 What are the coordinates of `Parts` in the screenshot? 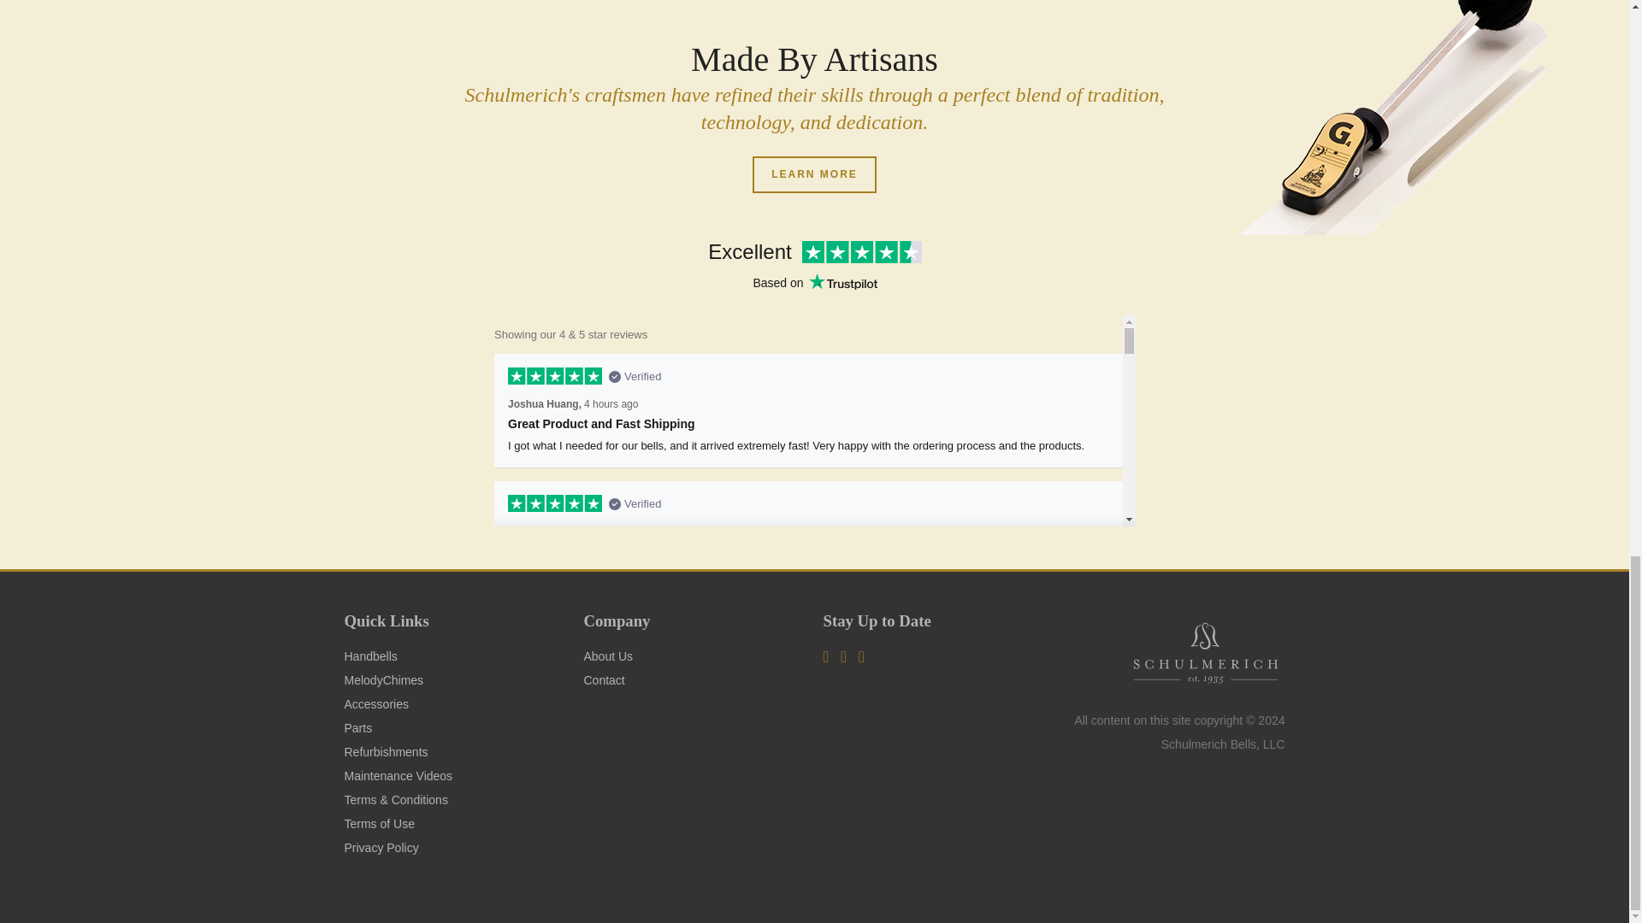 It's located at (357, 727).